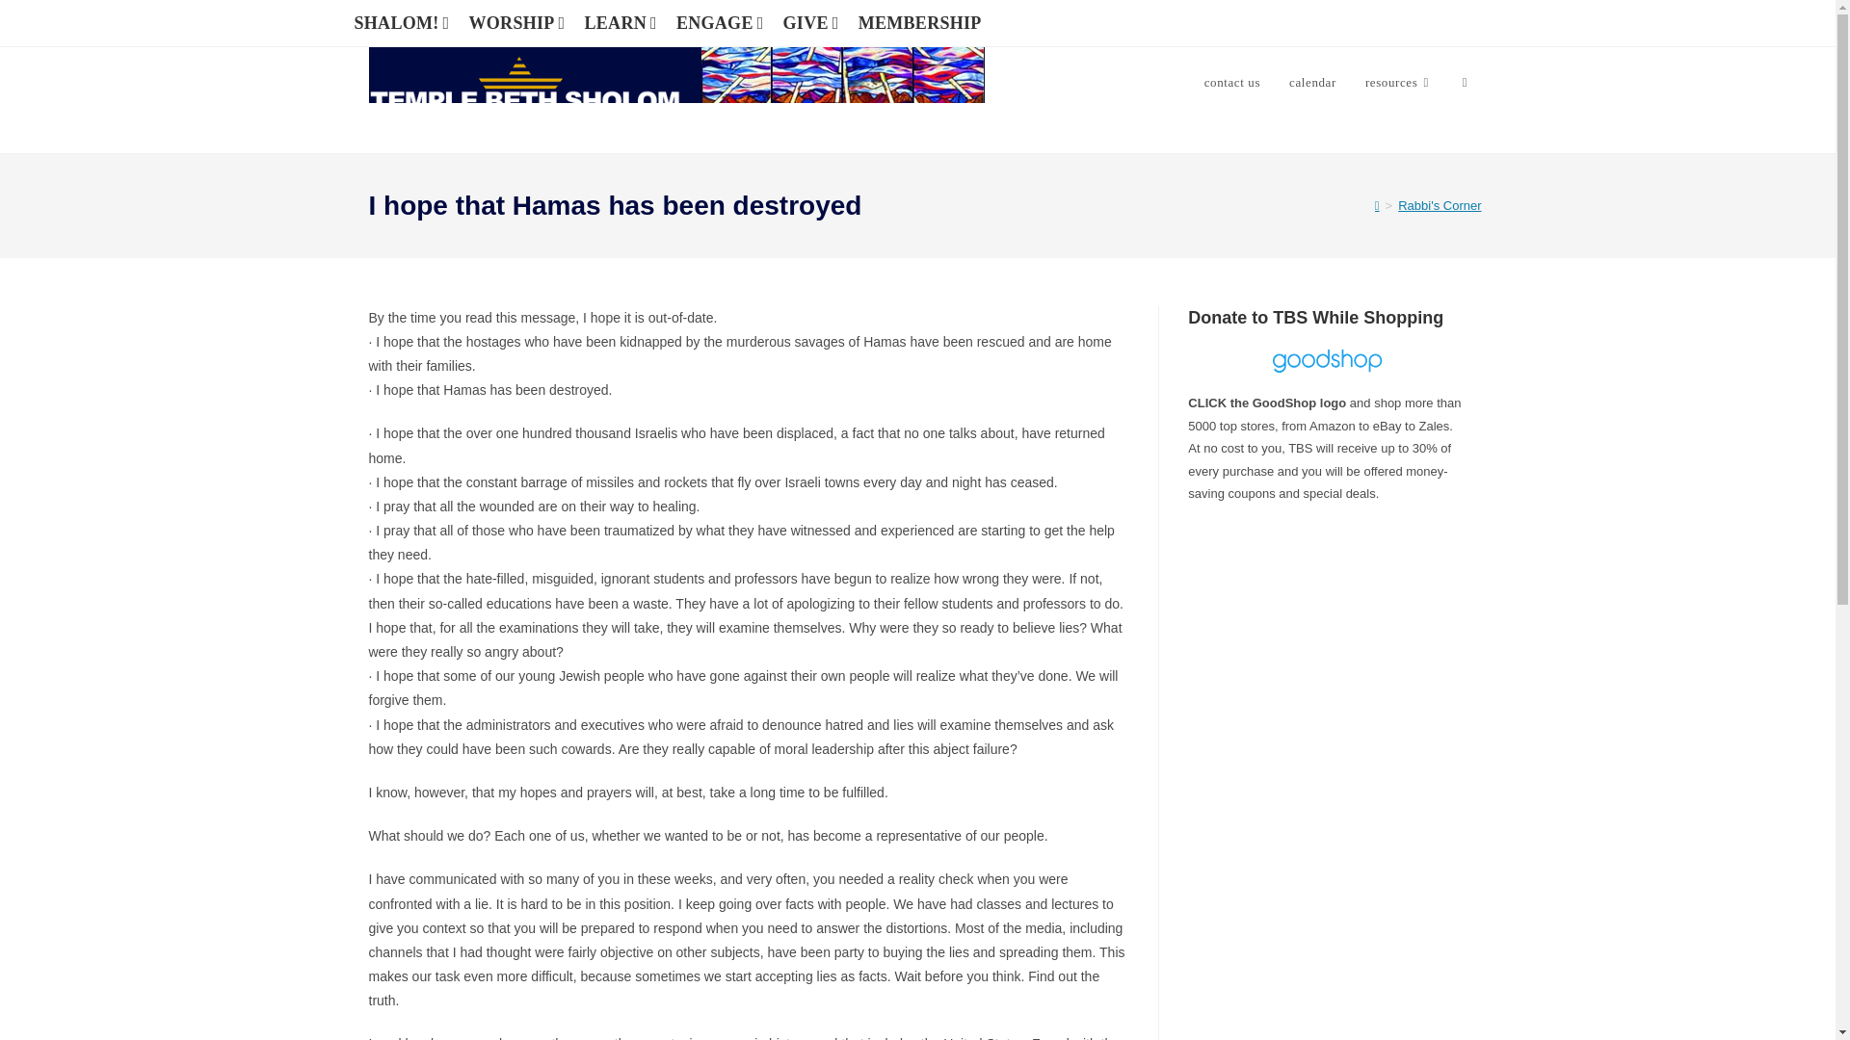  I want to click on WORSHIP, so click(518, 22).